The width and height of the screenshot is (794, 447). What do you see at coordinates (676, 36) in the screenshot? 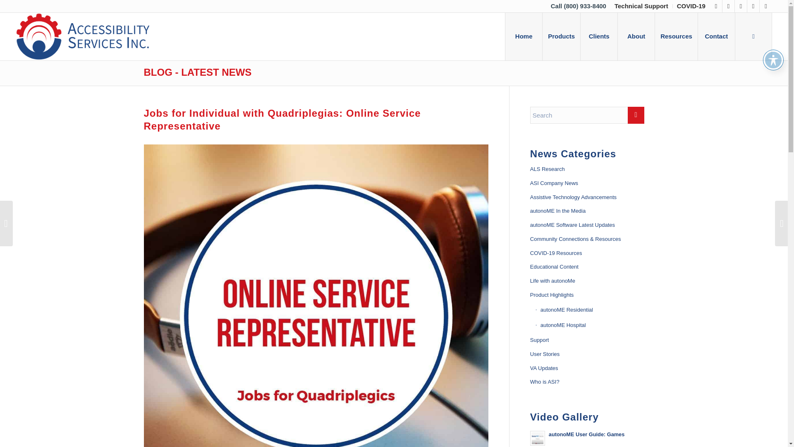
I see `Resources` at bounding box center [676, 36].